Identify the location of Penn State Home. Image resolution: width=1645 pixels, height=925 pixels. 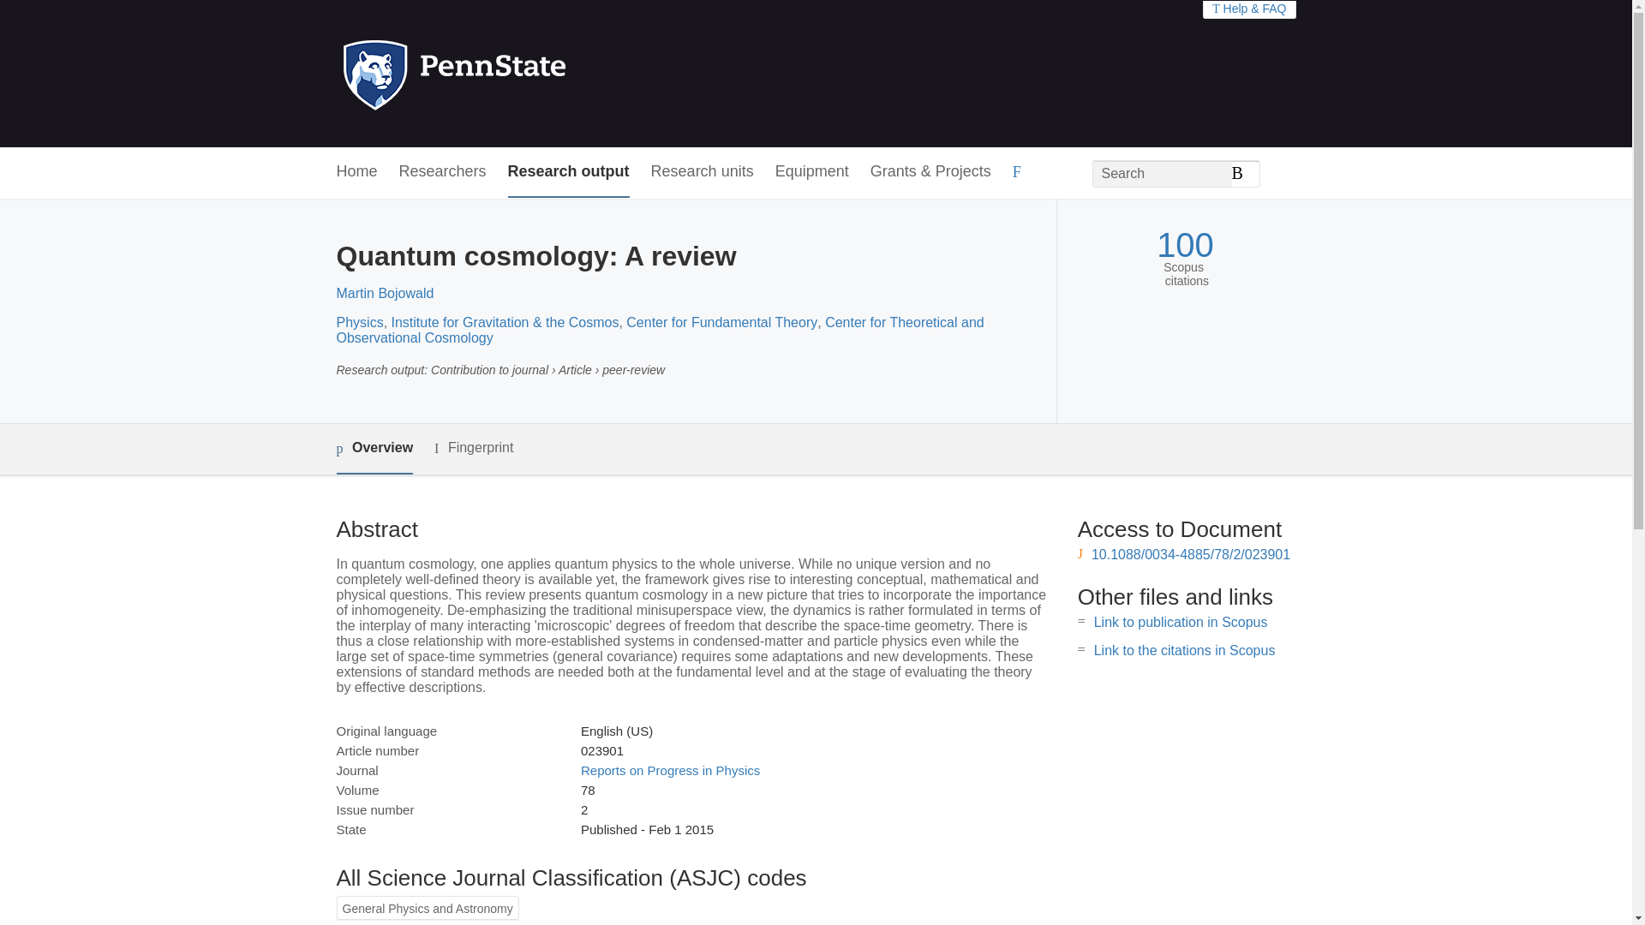
(528, 74).